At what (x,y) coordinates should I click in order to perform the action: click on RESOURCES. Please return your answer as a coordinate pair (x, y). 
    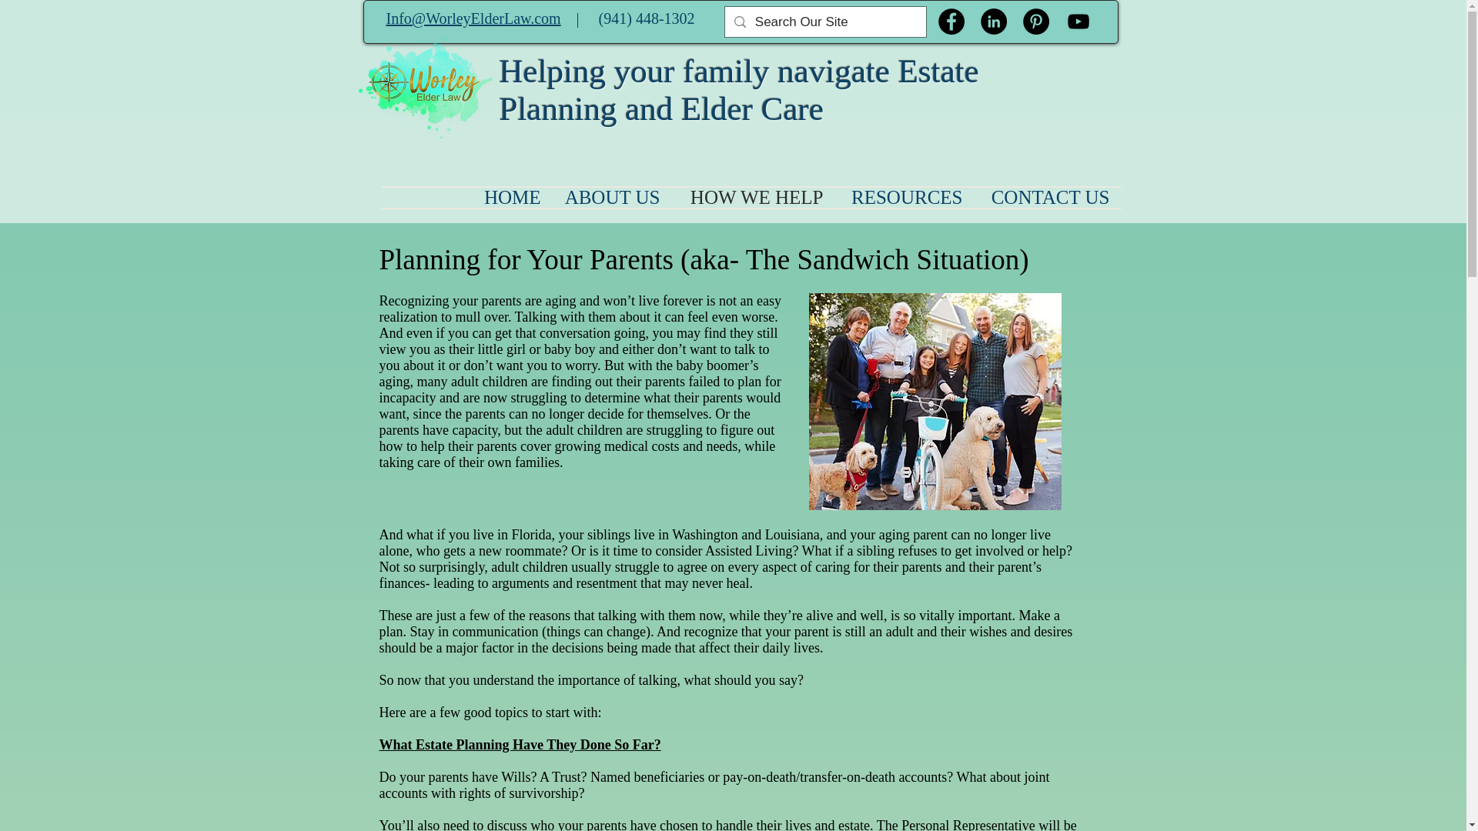
    Looking at the image, I should click on (904, 198).